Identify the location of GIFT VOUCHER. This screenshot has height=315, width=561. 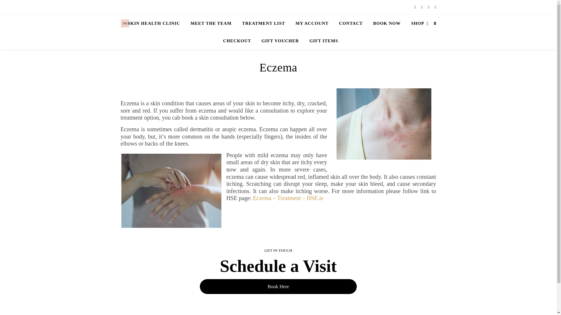
(280, 41).